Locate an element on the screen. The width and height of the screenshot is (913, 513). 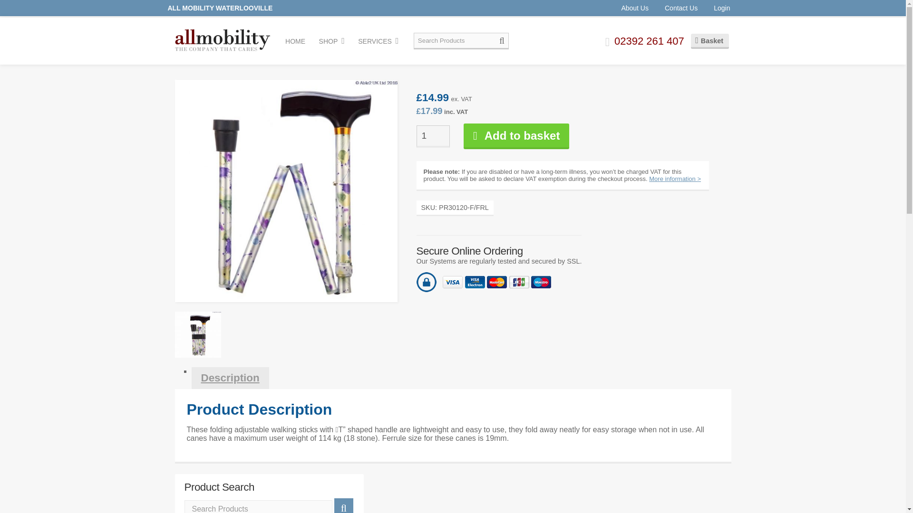
Add to basket is located at coordinates (516, 136).